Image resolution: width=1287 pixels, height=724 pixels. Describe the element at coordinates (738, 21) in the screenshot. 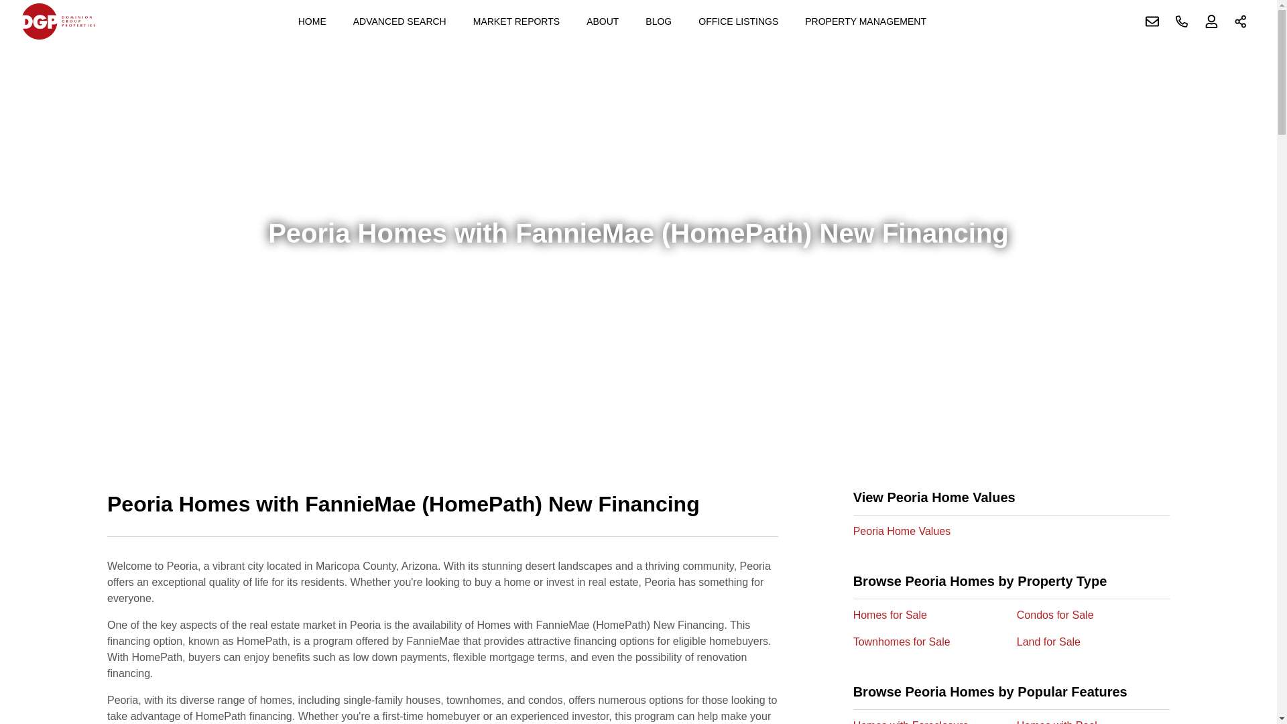

I see `OFFICE LISTINGS` at that location.